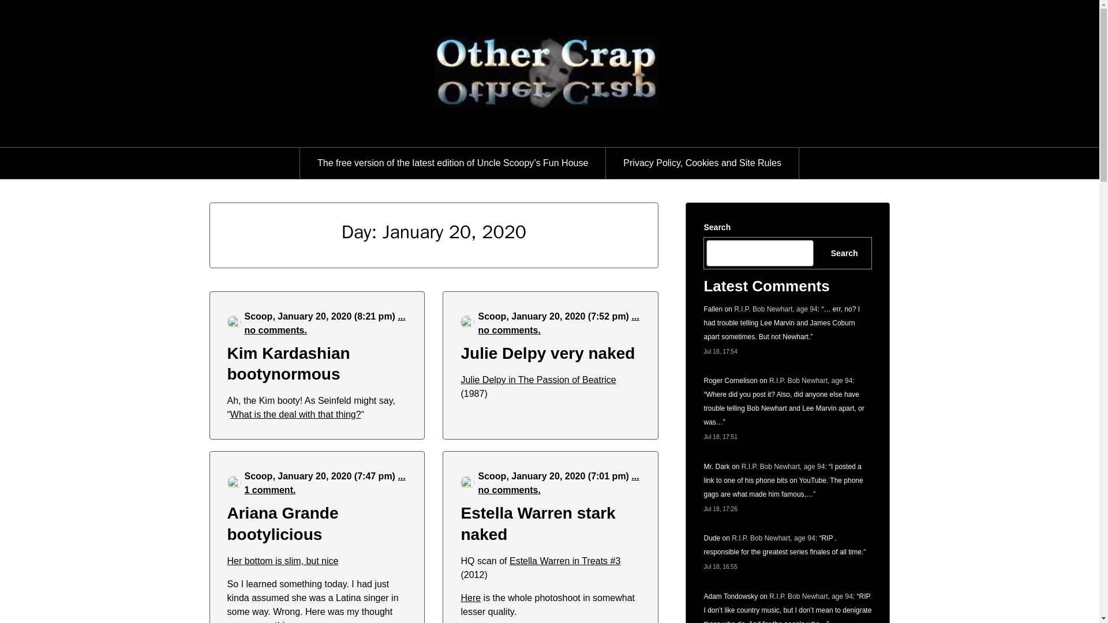 This screenshot has width=1108, height=623. What do you see at coordinates (471, 598) in the screenshot?
I see `Here` at bounding box center [471, 598].